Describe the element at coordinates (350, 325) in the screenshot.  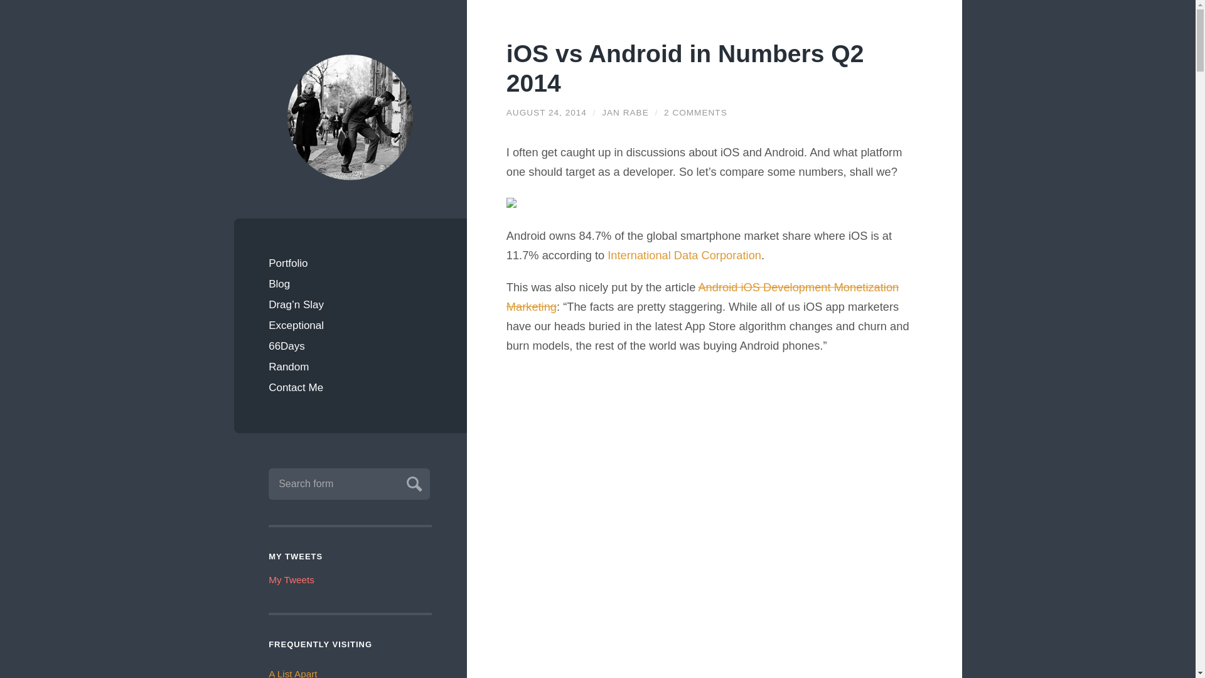
I see `Exceptional` at that location.